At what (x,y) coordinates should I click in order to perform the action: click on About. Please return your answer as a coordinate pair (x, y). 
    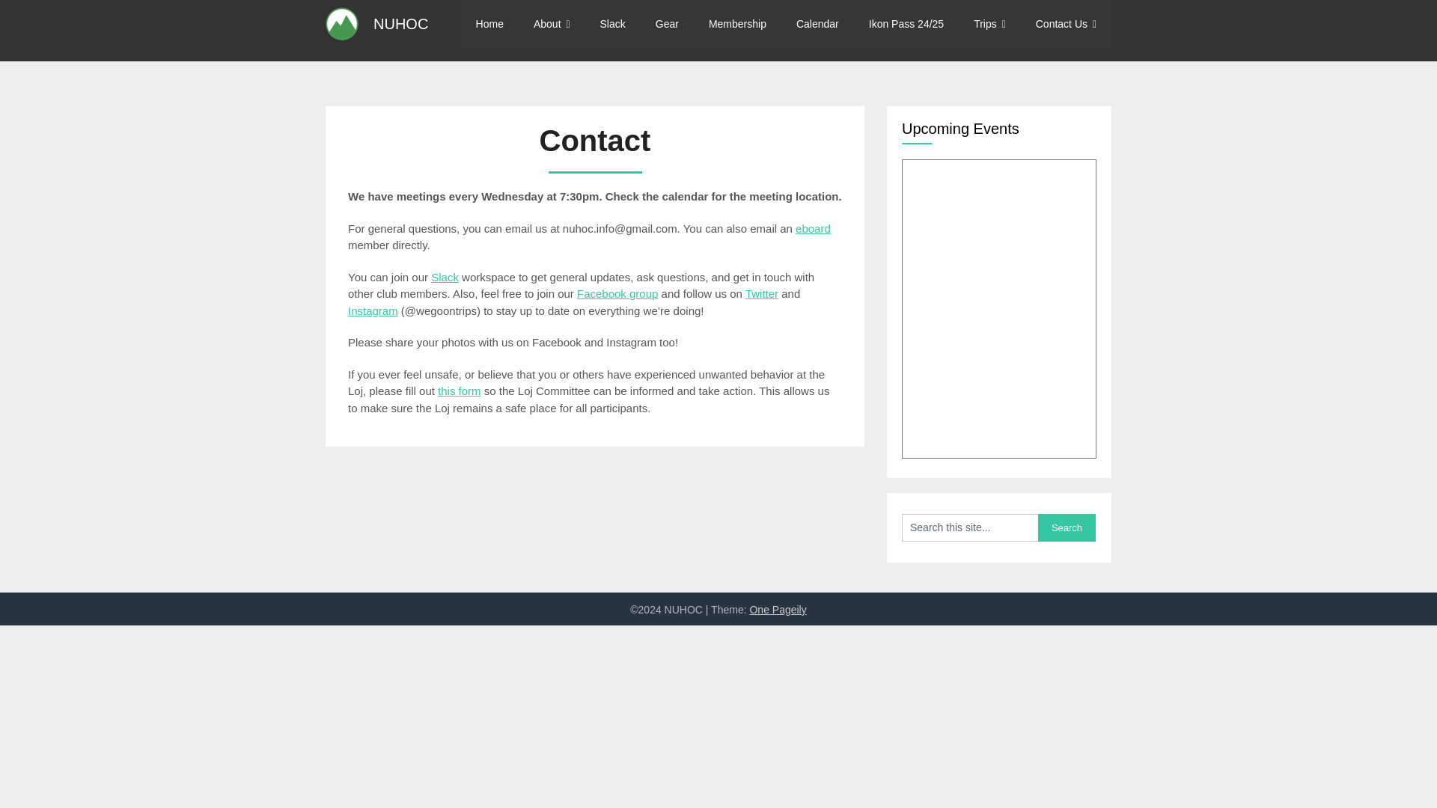
    Looking at the image, I should click on (552, 24).